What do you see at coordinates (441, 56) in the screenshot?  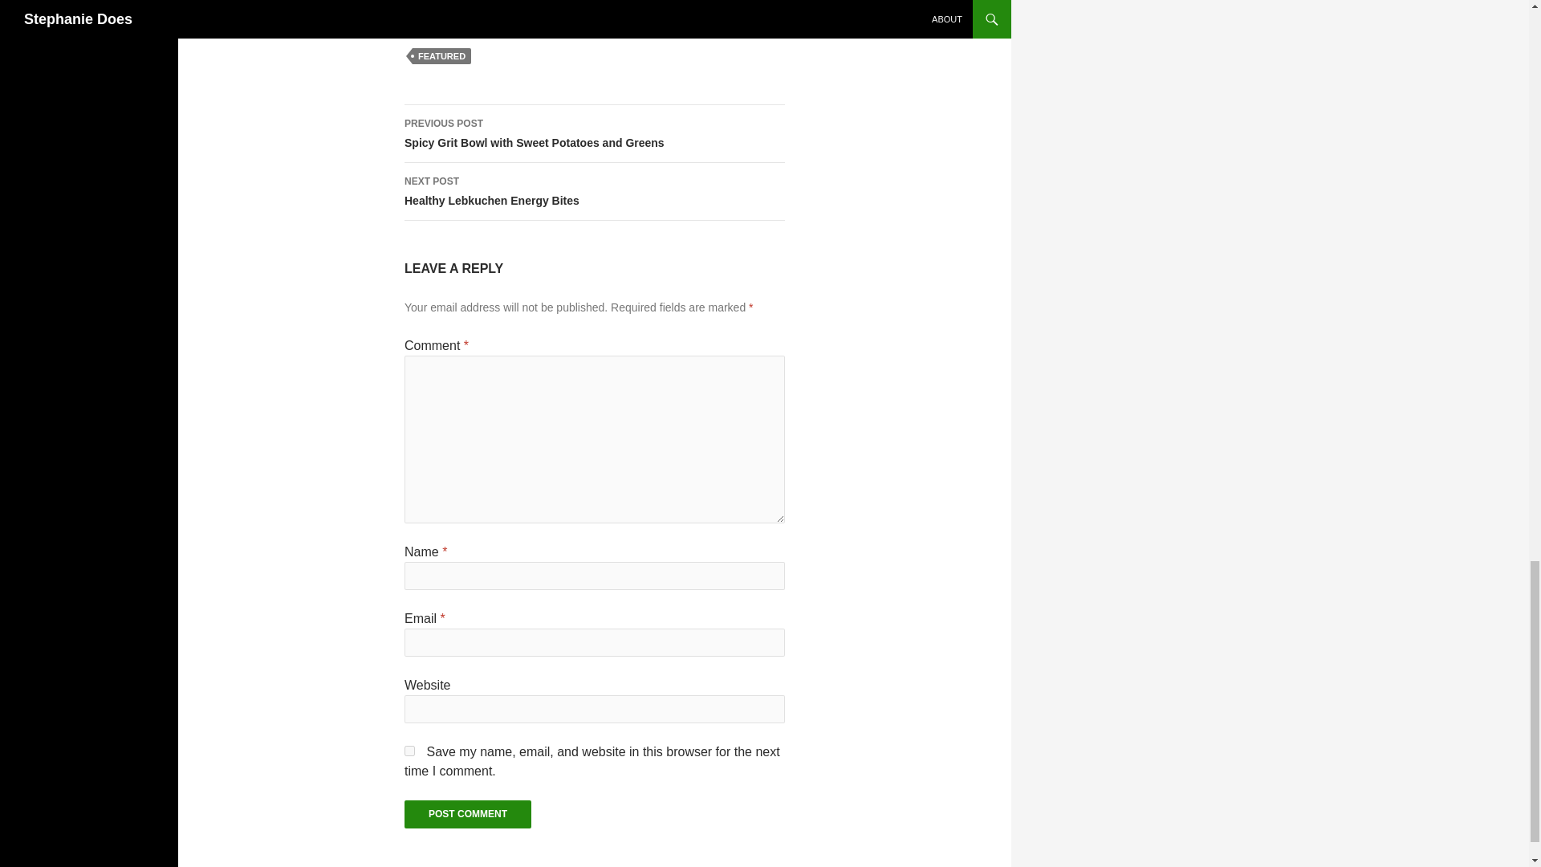 I see `FEATURED` at bounding box center [441, 56].